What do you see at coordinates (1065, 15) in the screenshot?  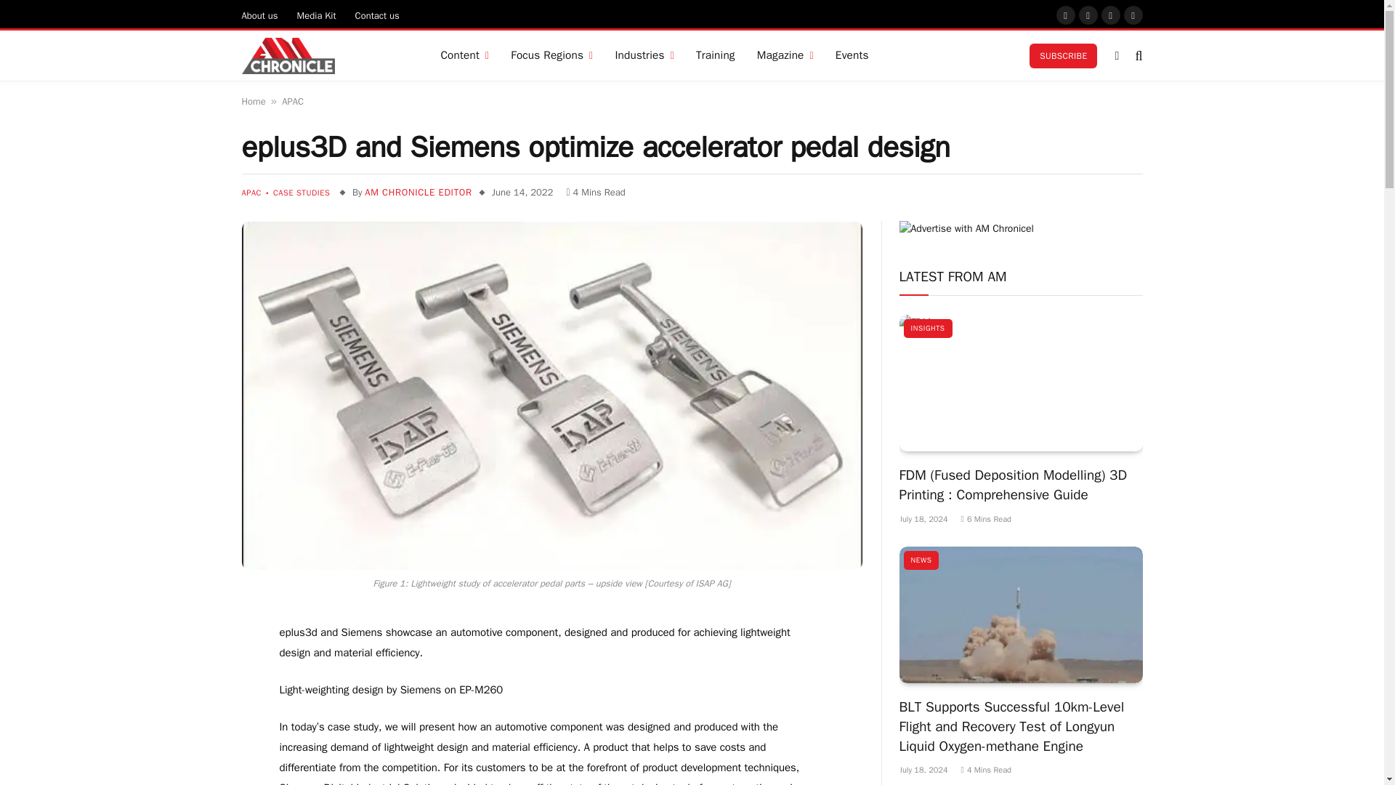 I see `Facebook` at bounding box center [1065, 15].